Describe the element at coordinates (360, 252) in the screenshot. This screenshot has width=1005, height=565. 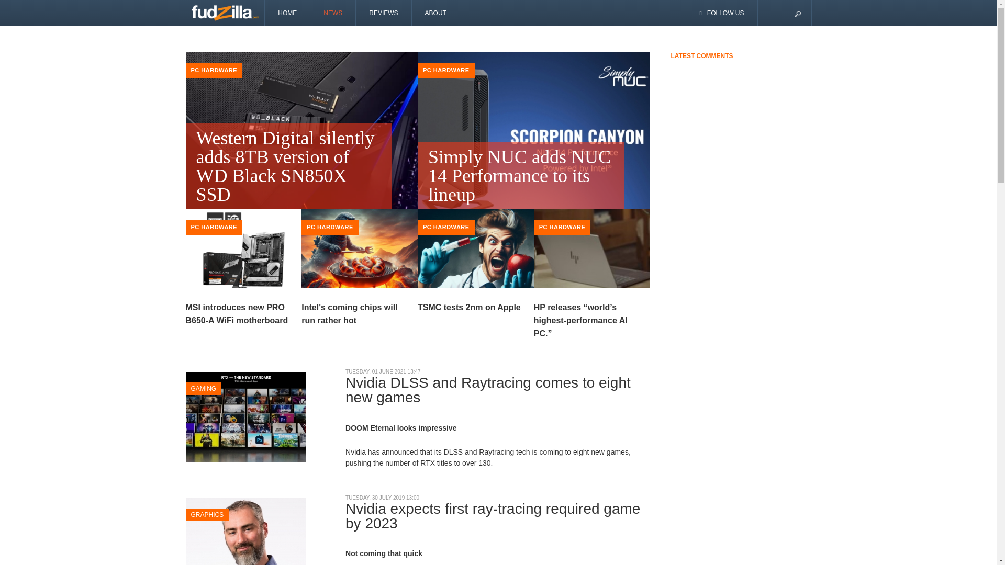
I see `Continue reading "Intel's coming chips will run rather hot"` at that location.